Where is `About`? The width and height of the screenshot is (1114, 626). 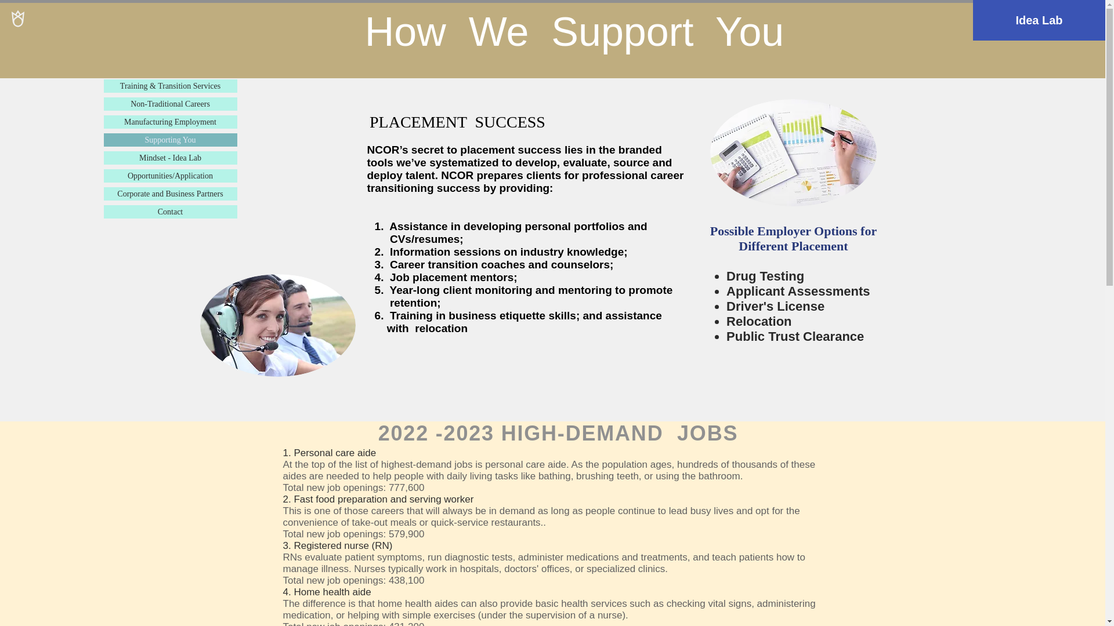
About is located at coordinates (169, 67).